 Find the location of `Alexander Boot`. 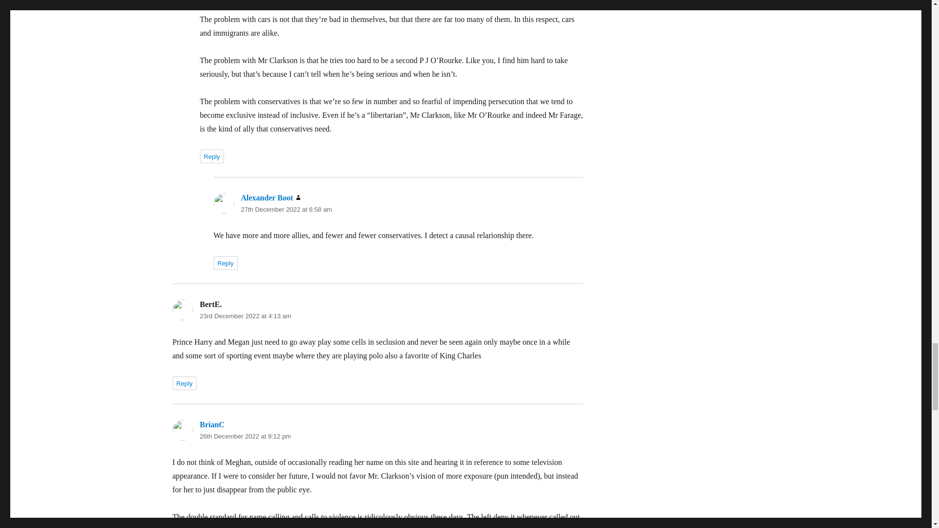

Alexander Boot is located at coordinates (267, 198).